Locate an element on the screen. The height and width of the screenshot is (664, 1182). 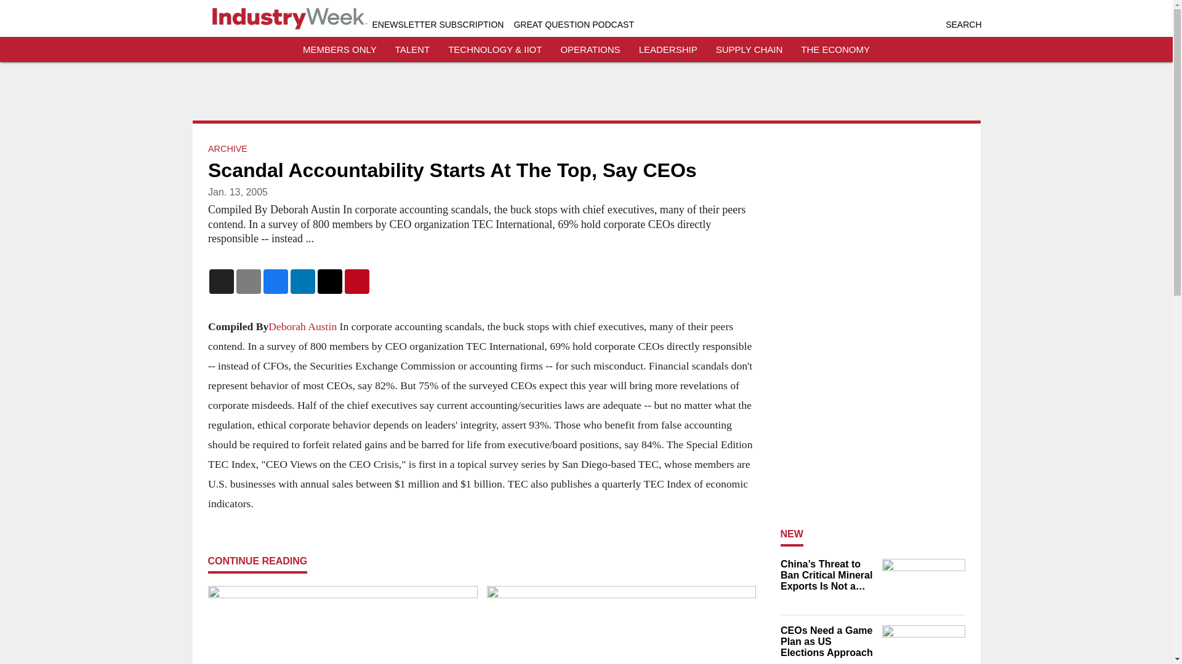
ARCHIVE is located at coordinates (227, 149).